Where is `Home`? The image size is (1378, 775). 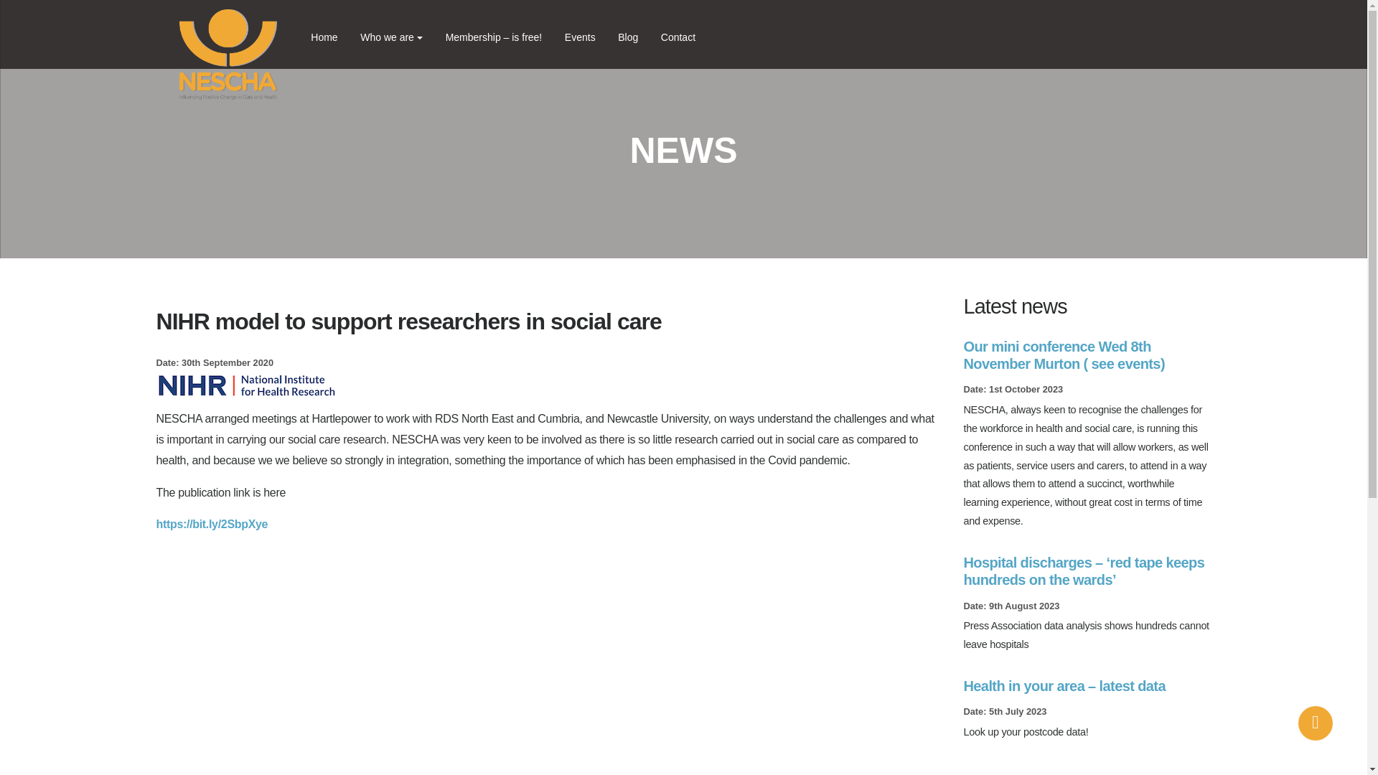
Home is located at coordinates (324, 37).